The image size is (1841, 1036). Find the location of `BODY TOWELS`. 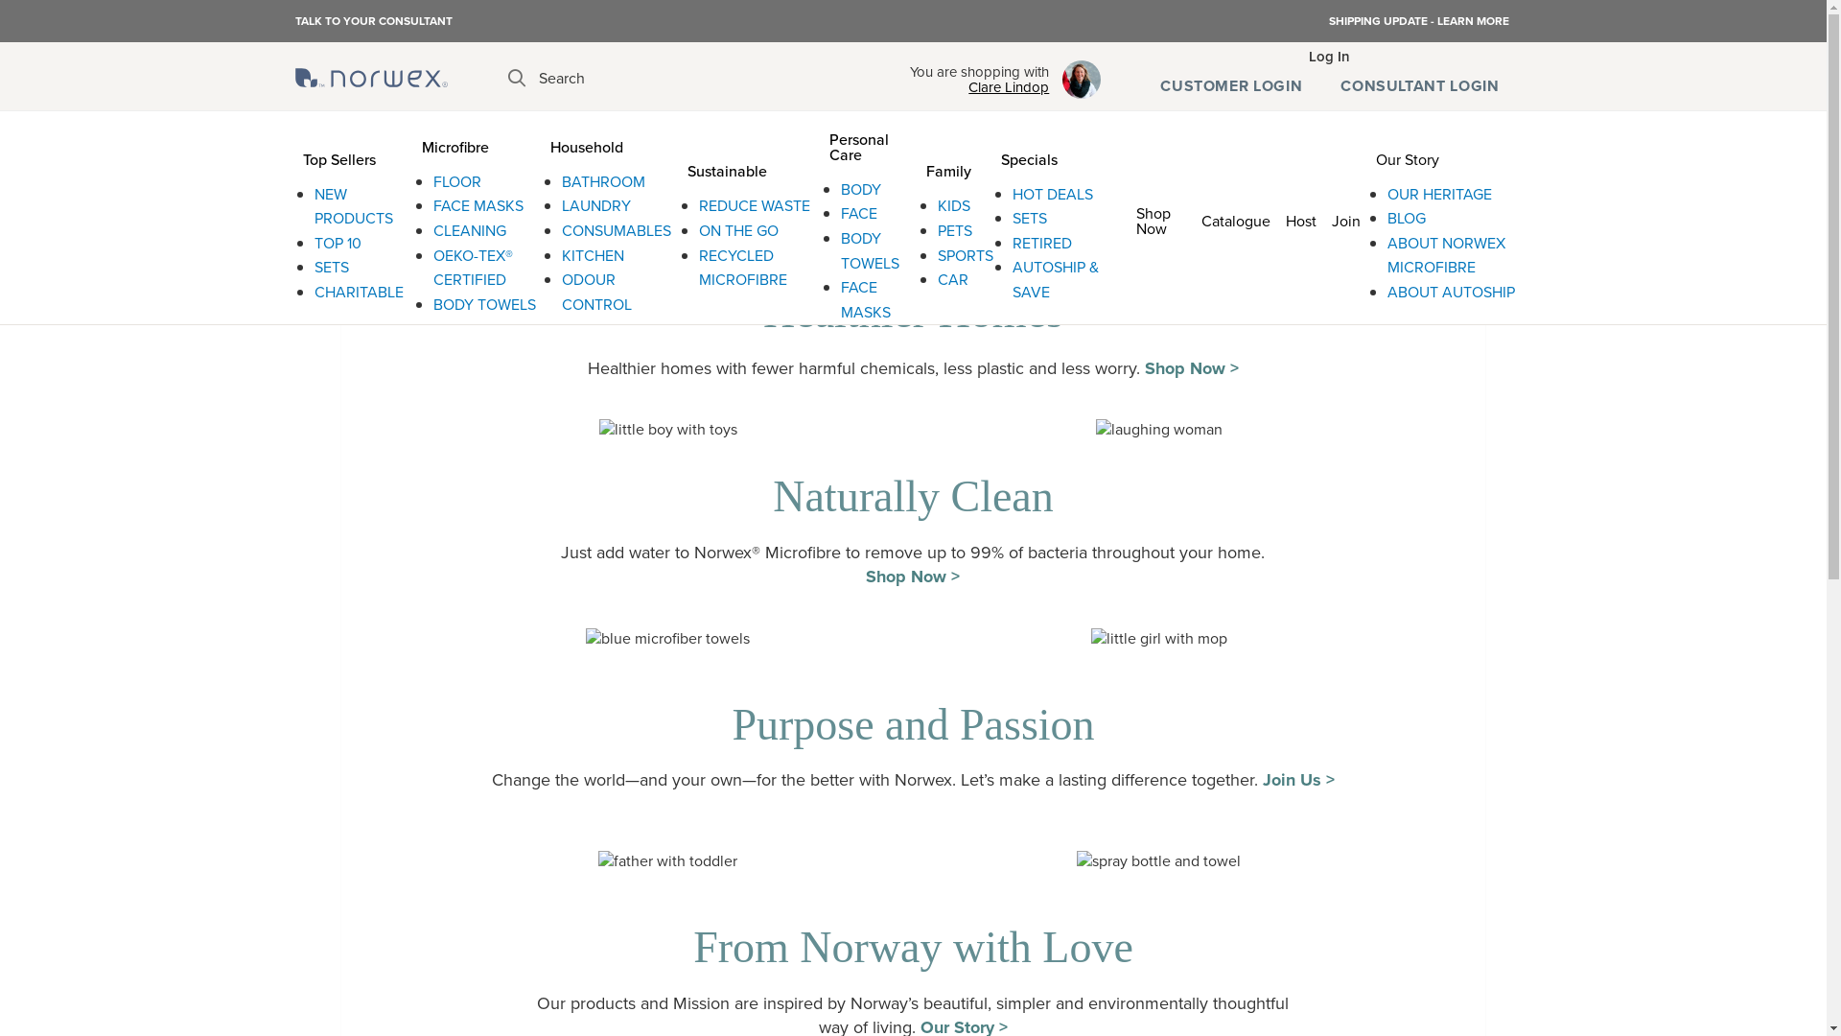

BODY TOWELS is located at coordinates (485, 305).